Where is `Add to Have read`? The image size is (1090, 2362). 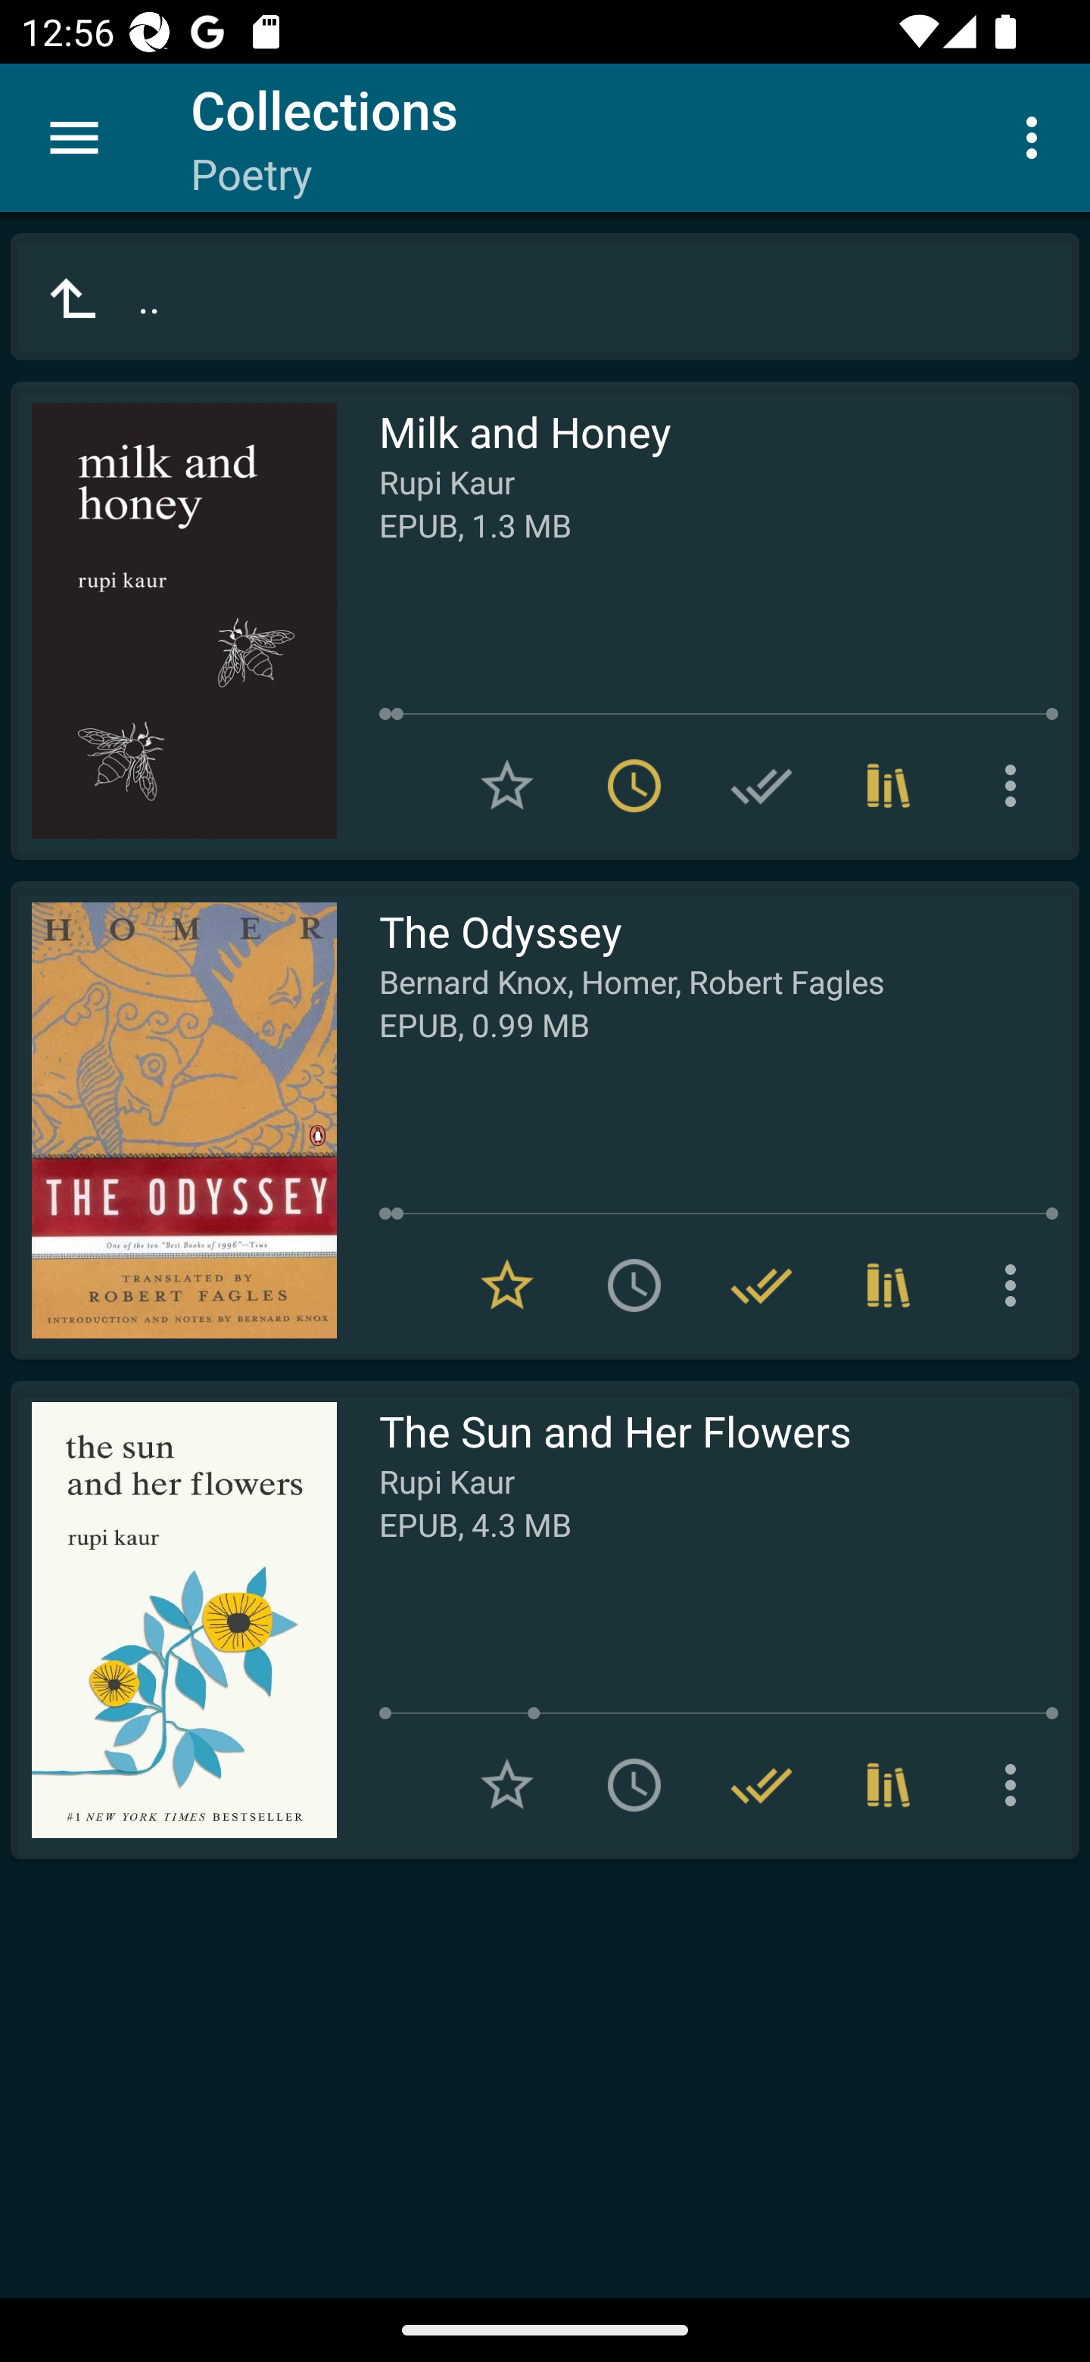
Add to Have read is located at coordinates (761, 786).